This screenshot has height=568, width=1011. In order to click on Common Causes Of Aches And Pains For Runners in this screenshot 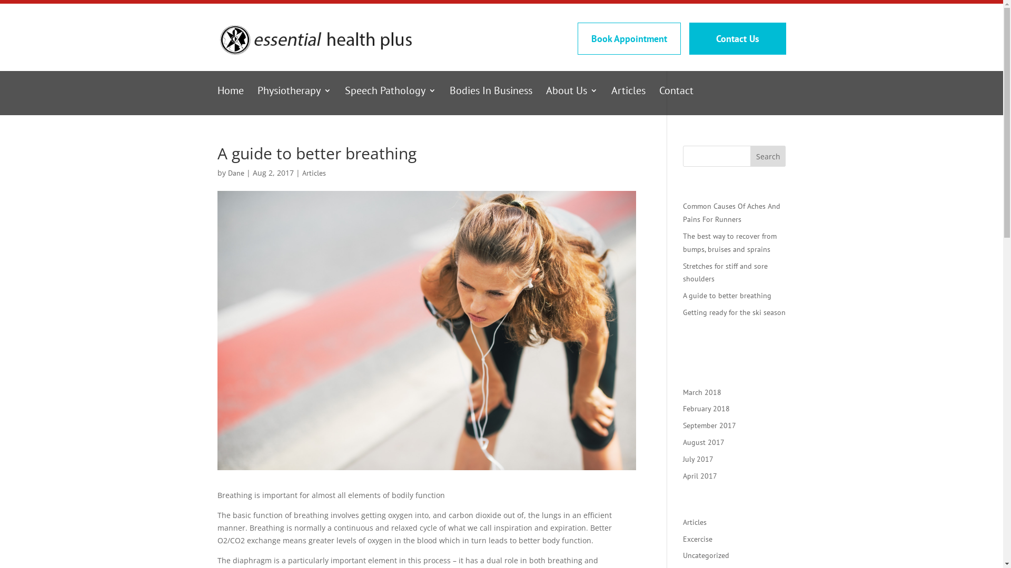, I will do `click(732, 212)`.